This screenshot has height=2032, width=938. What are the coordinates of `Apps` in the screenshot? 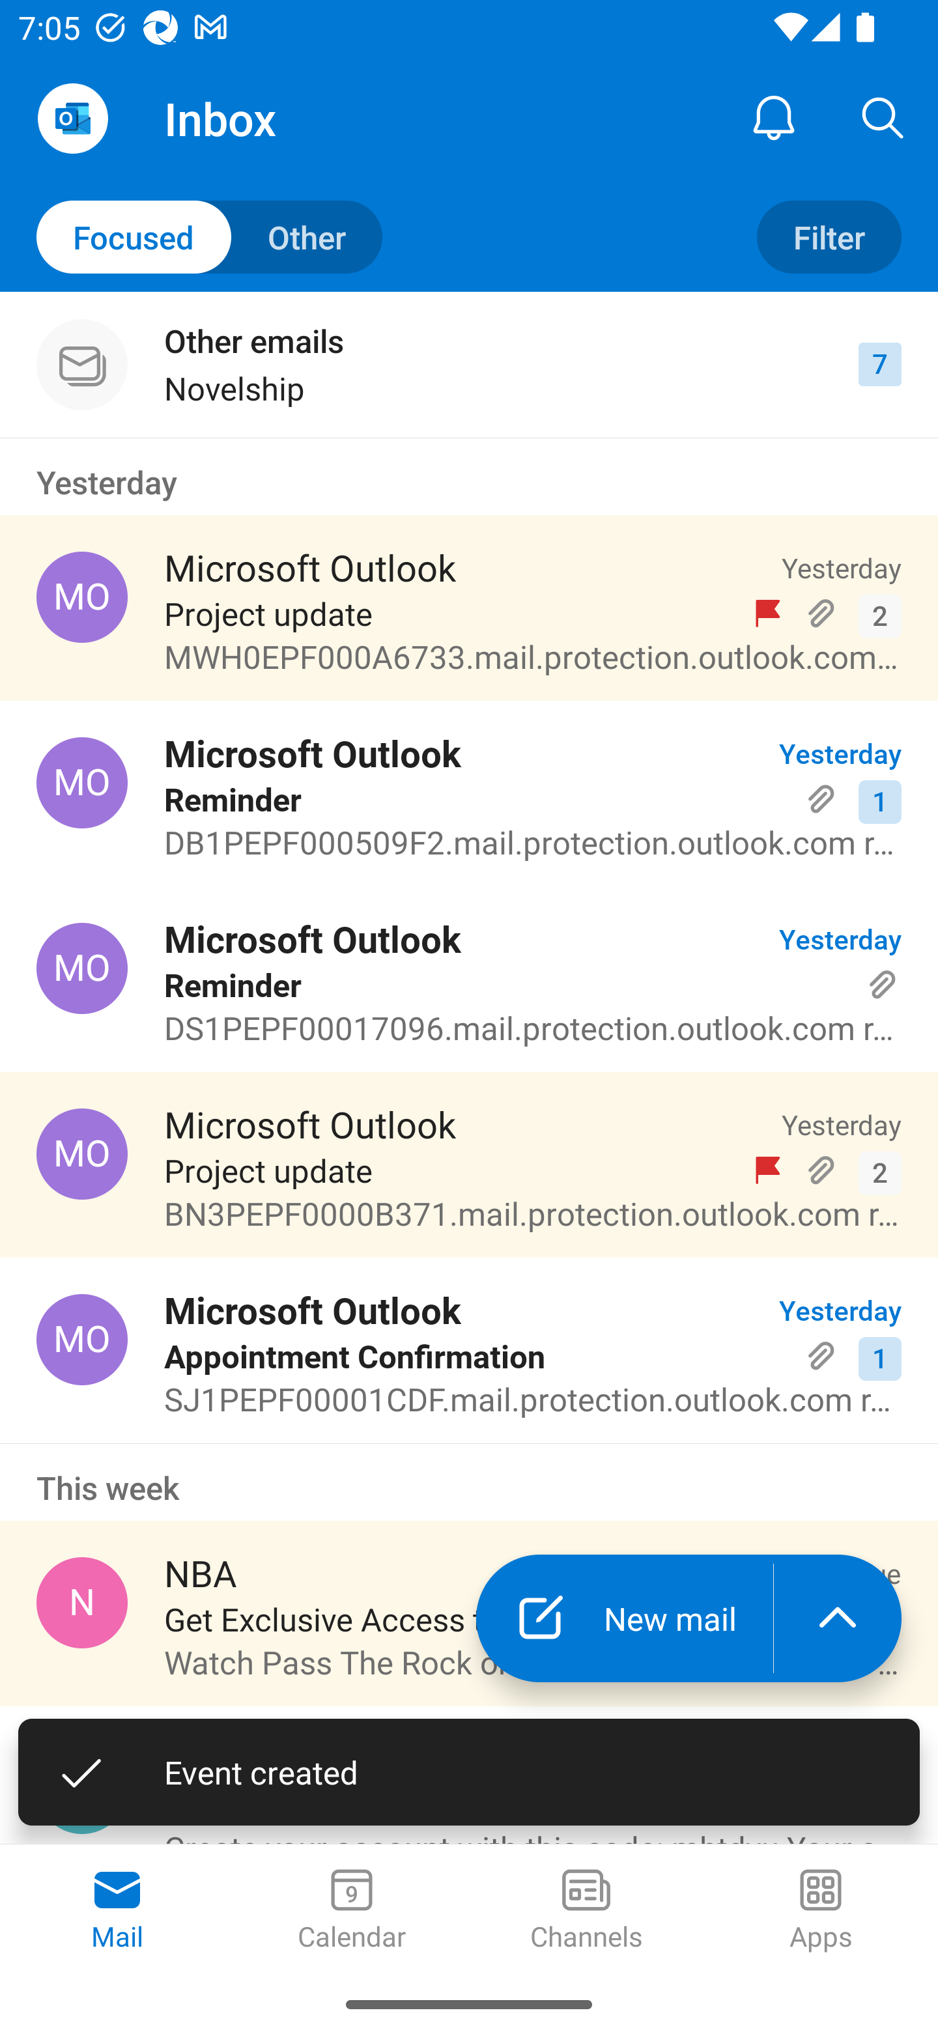 It's located at (821, 1911).